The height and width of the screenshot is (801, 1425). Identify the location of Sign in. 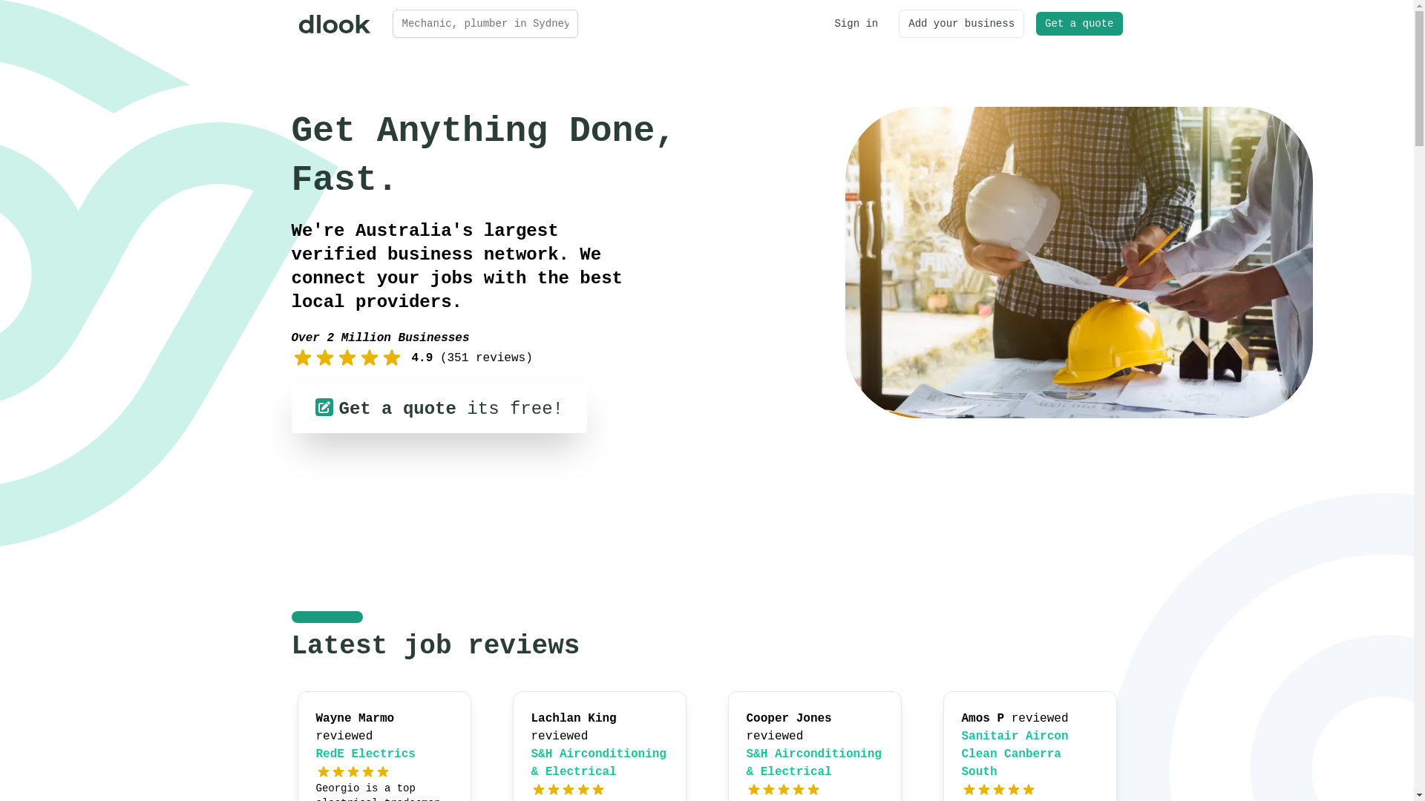
(856, 24).